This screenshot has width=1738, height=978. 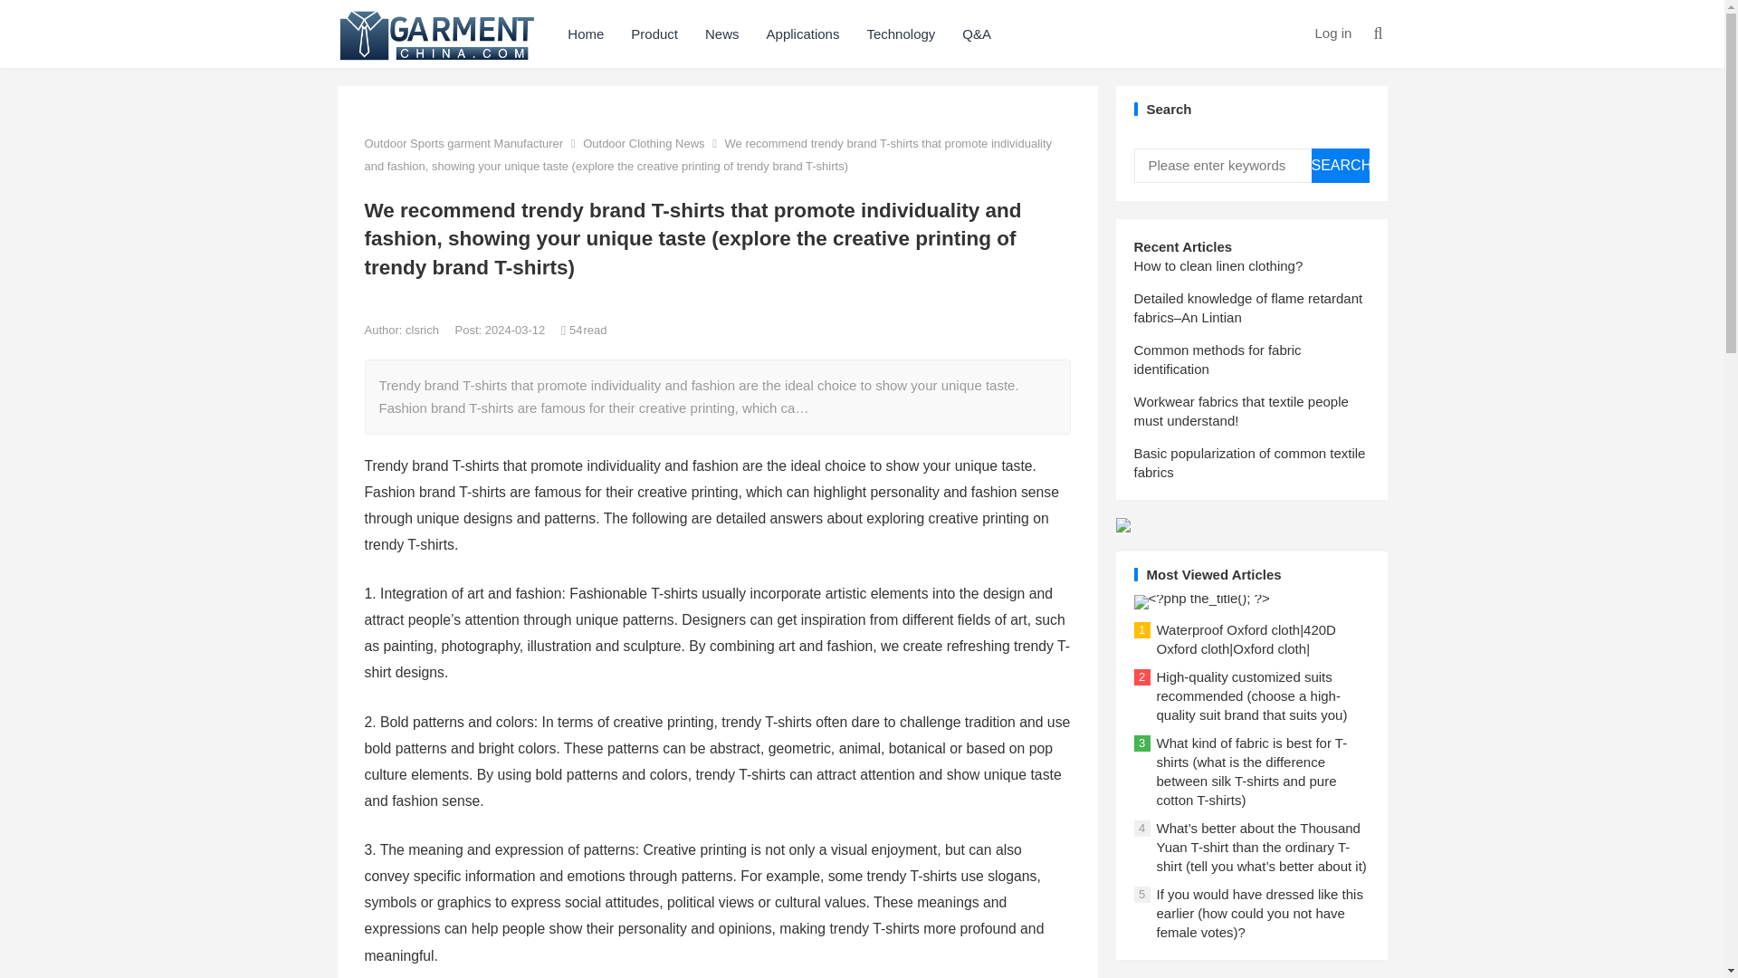 I want to click on News, so click(x=722, y=34).